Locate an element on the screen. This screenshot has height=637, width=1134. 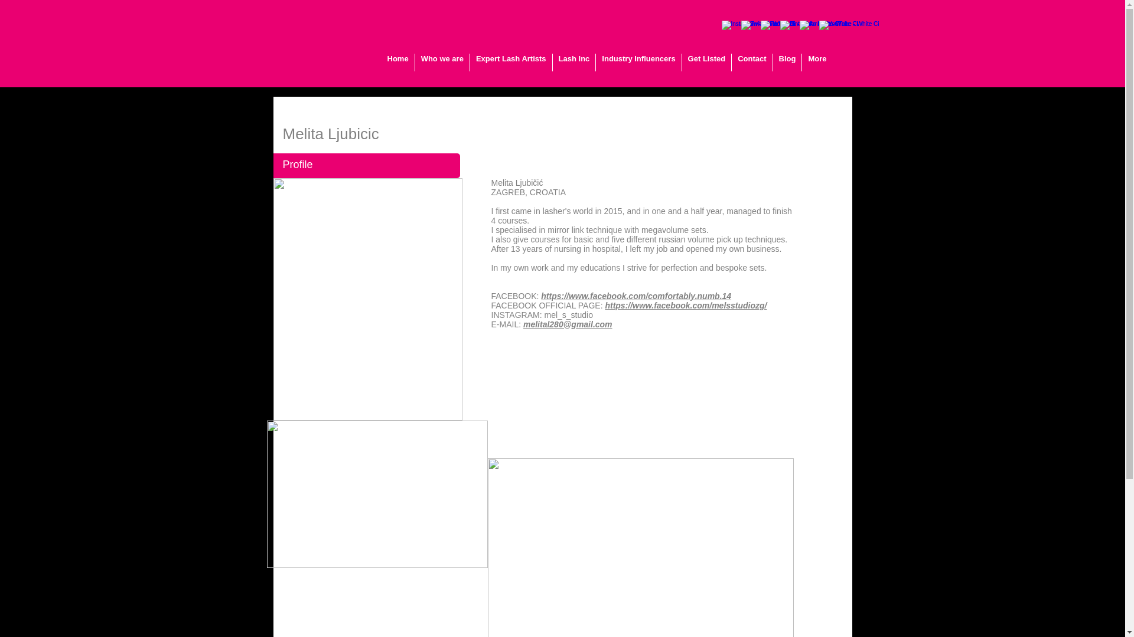
Who we are is located at coordinates (442, 62).